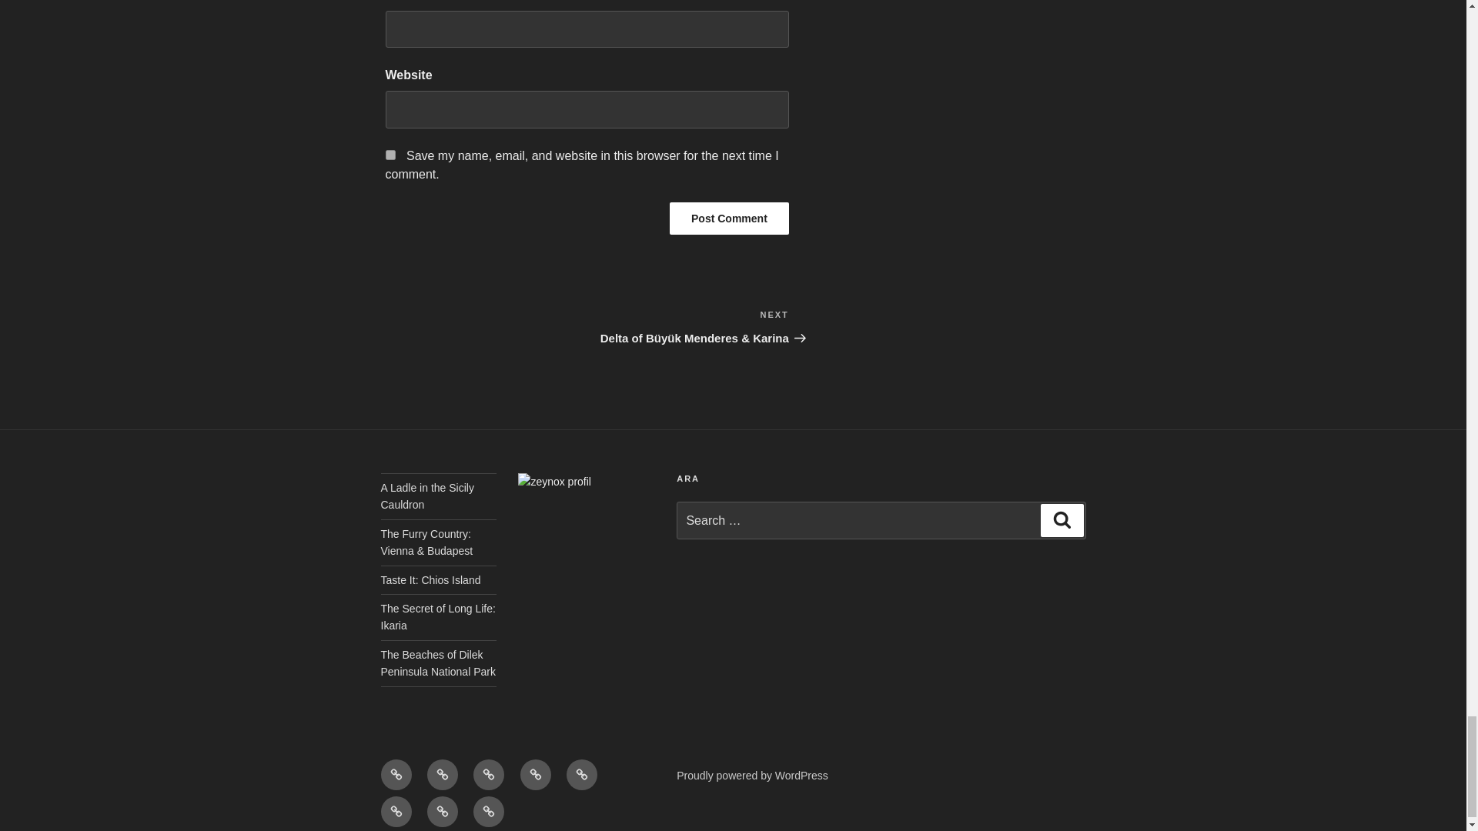 This screenshot has height=831, width=1478. I want to click on Taste It: Chios Island, so click(430, 580).